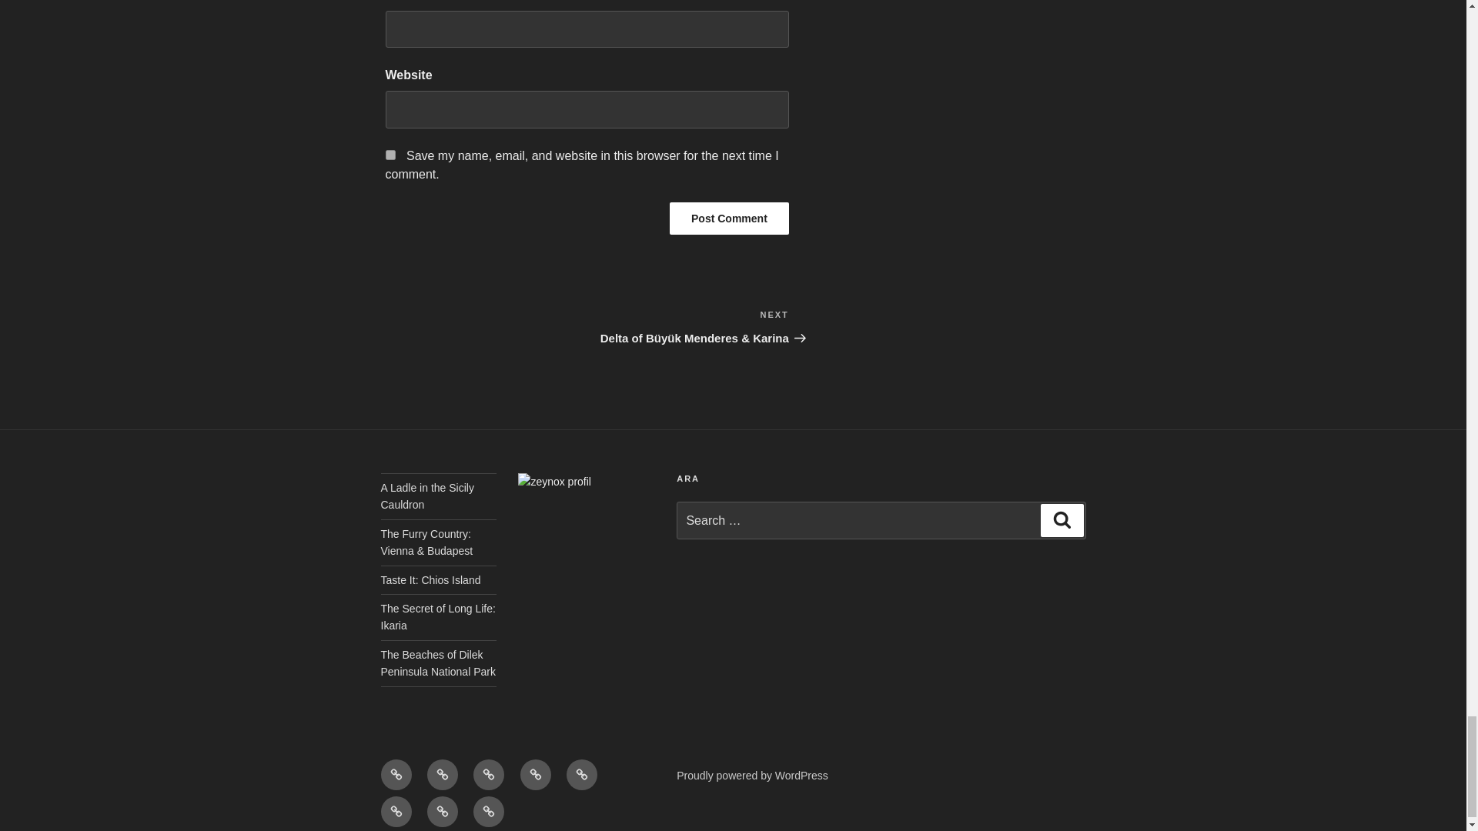 This screenshot has height=831, width=1478. I want to click on Taste It: Chios Island, so click(430, 580).